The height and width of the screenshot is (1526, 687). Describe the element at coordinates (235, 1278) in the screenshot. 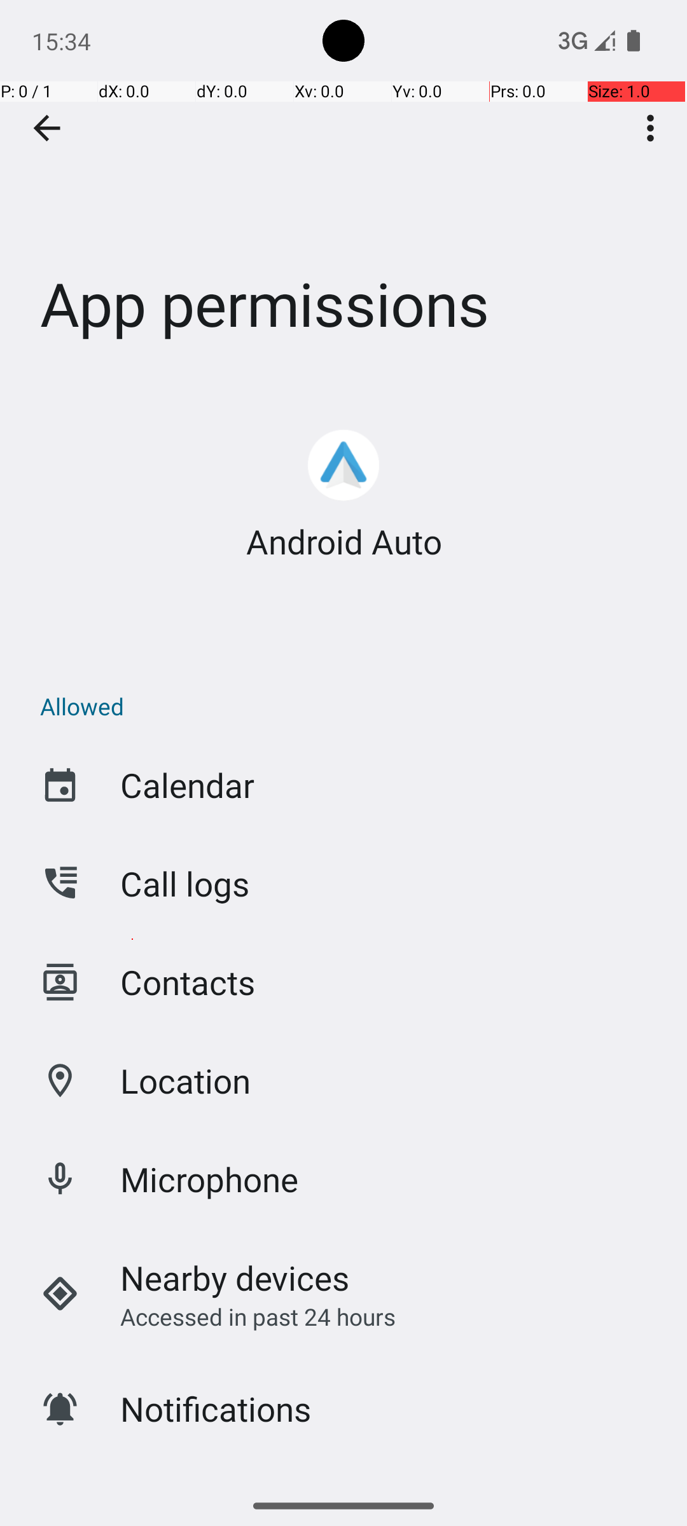

I see `Nearby devices` at that location.